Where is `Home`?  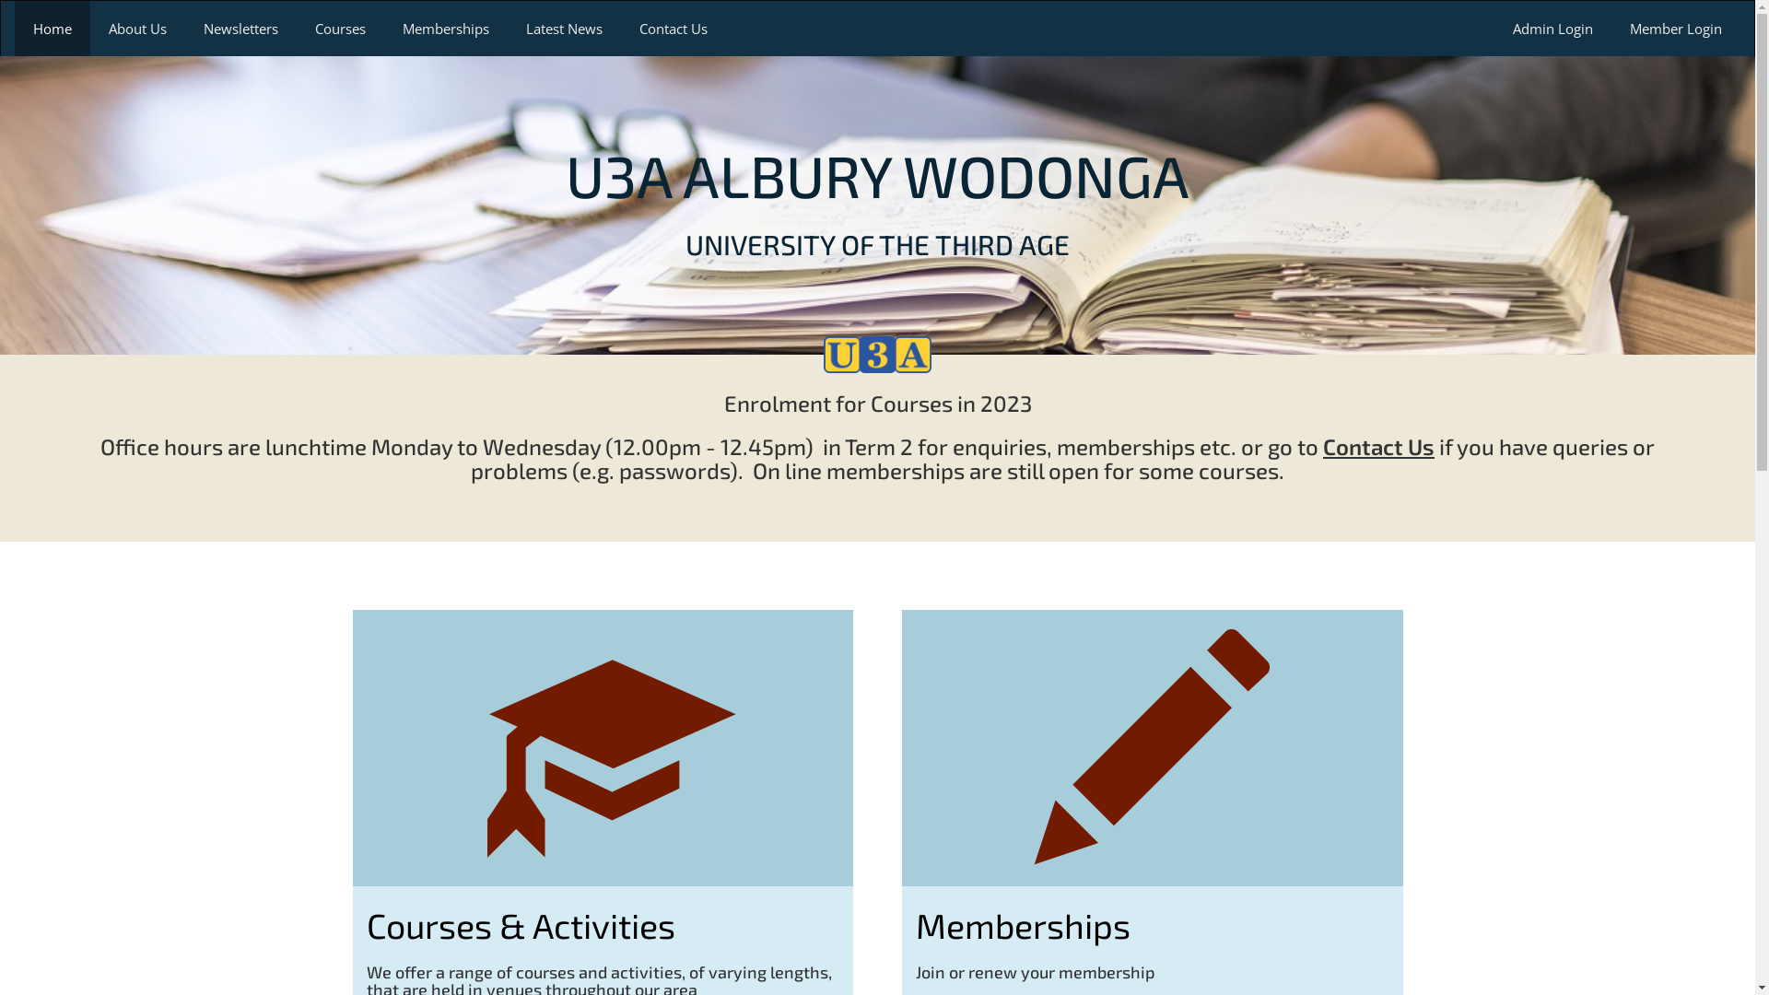
Home is located at coordinates (53, 29).